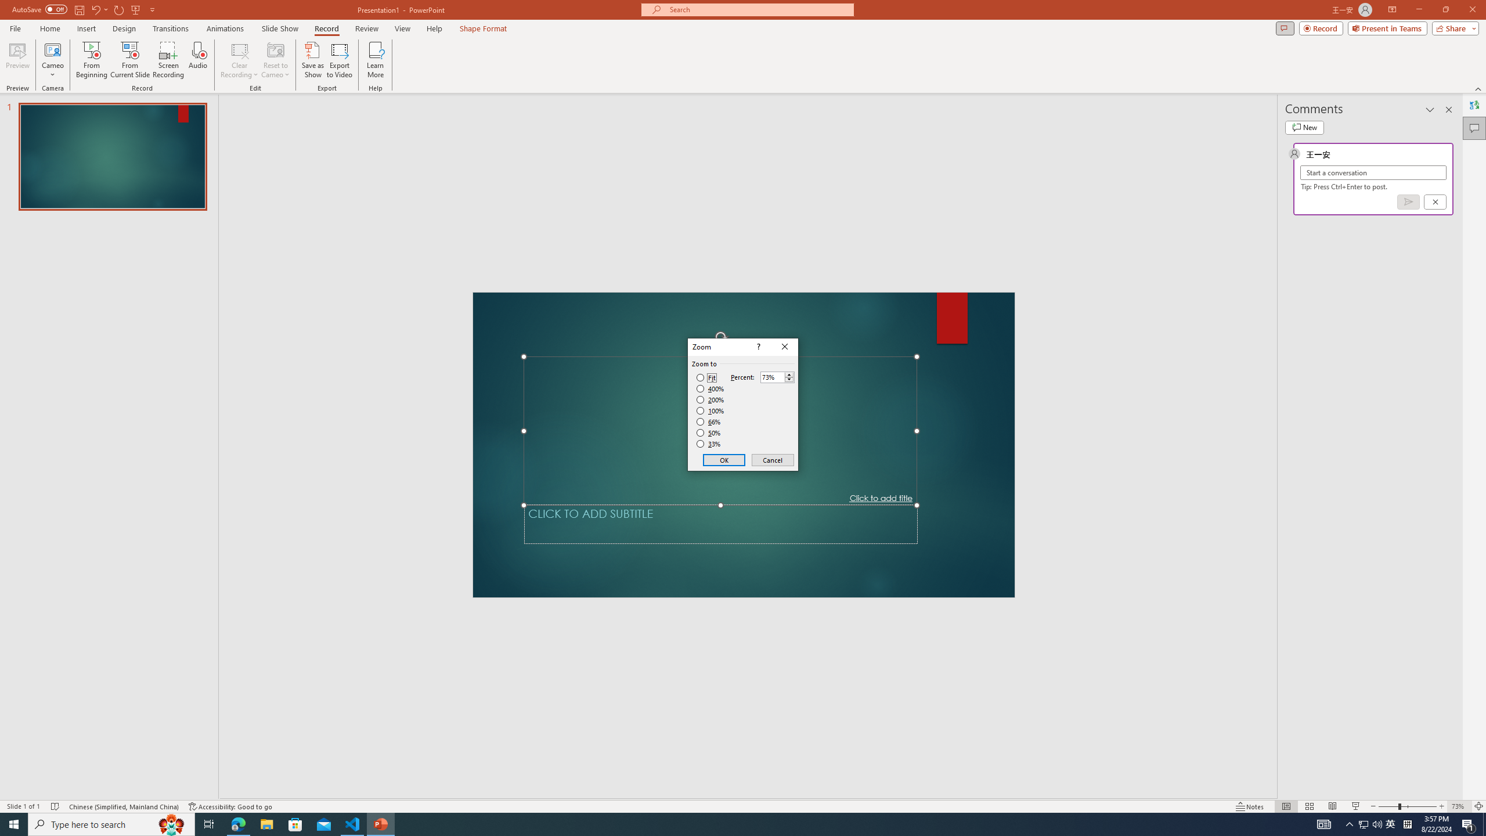 Image resolution: width=1486 pixels, height=836 pixels. I want to click on 50%, so click(238, 824).